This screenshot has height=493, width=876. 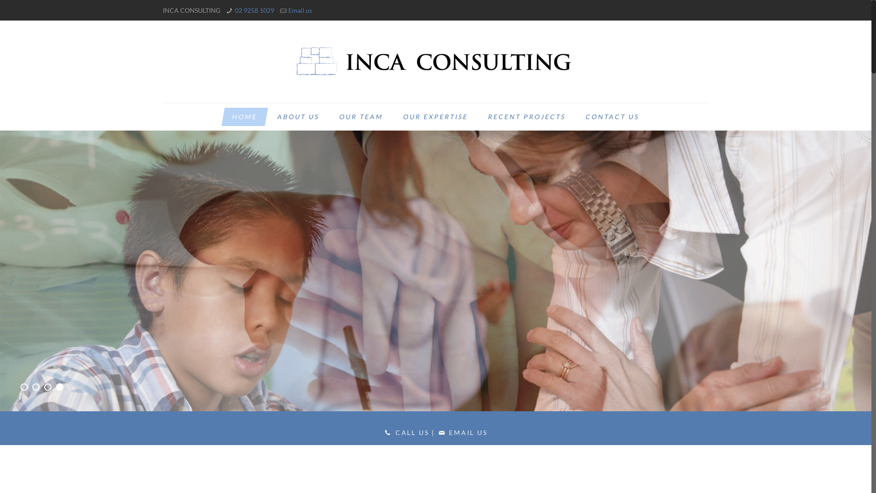 What do you see at coordinates (255, 10) in the screenshot?
I see `02 9258 1029` at bounding box center [255, 10].